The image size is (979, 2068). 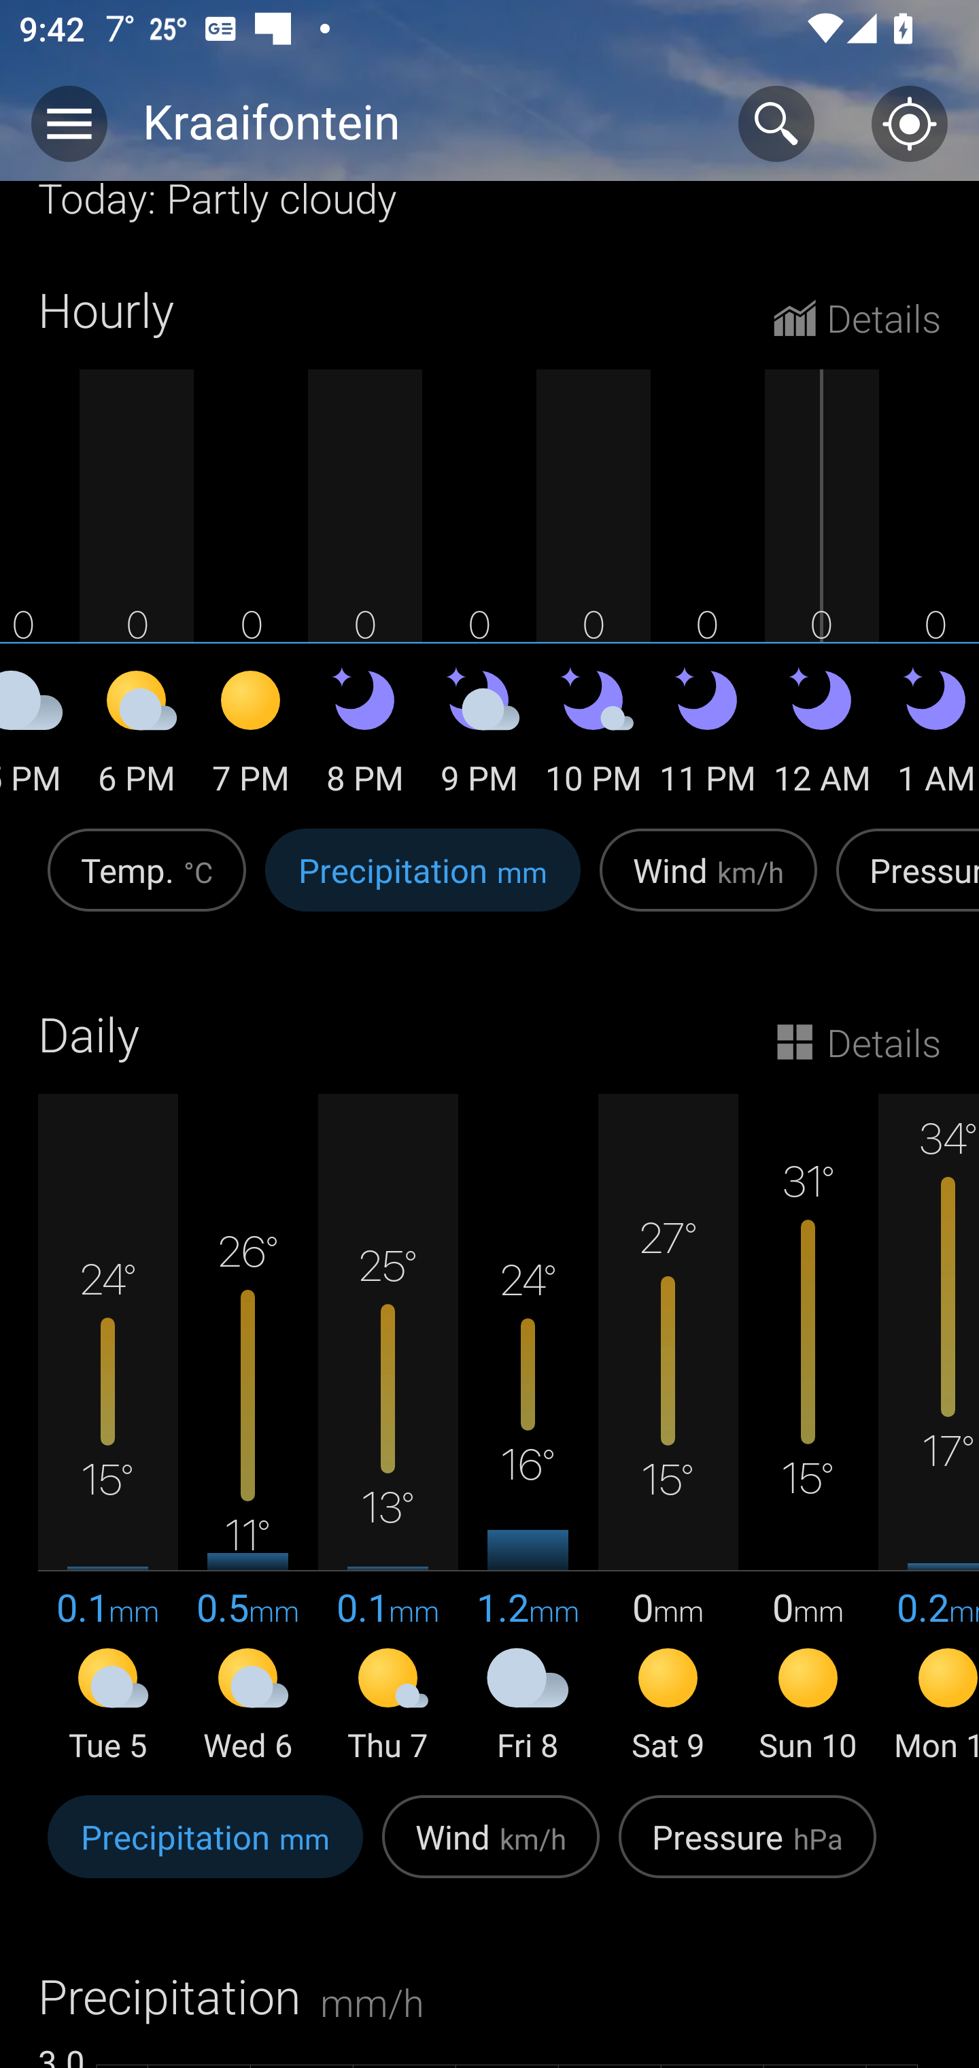 What do you see at coordinates (108, 1430) in the screenshot?
I see `24° 15° 0.1 mm Tue 5` at bounding box center [108, 1430].